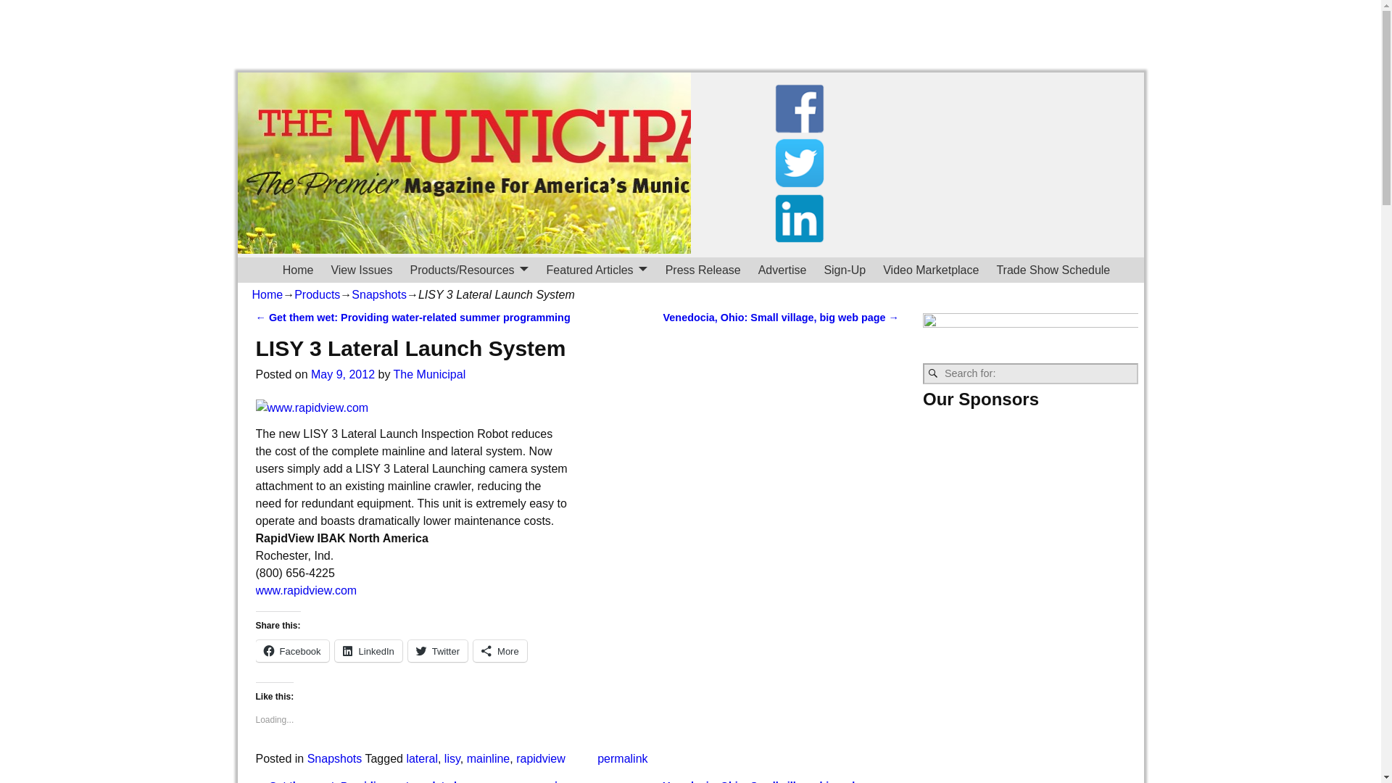  I want to click on Video Marketplace, so click(930, 270).